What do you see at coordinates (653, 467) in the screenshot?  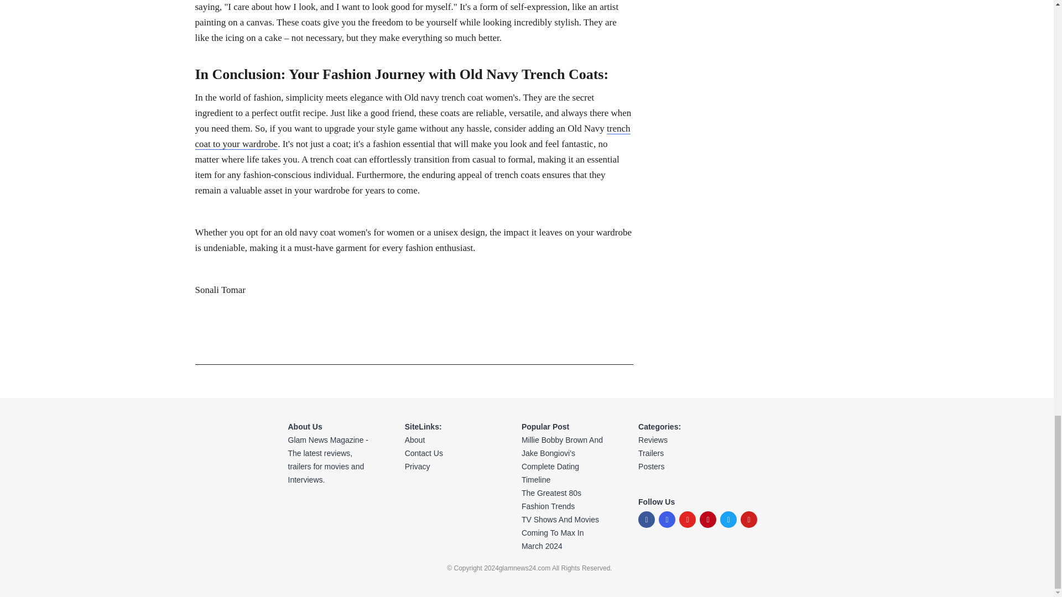 I see `Posters` at bounding box center [653, 467].